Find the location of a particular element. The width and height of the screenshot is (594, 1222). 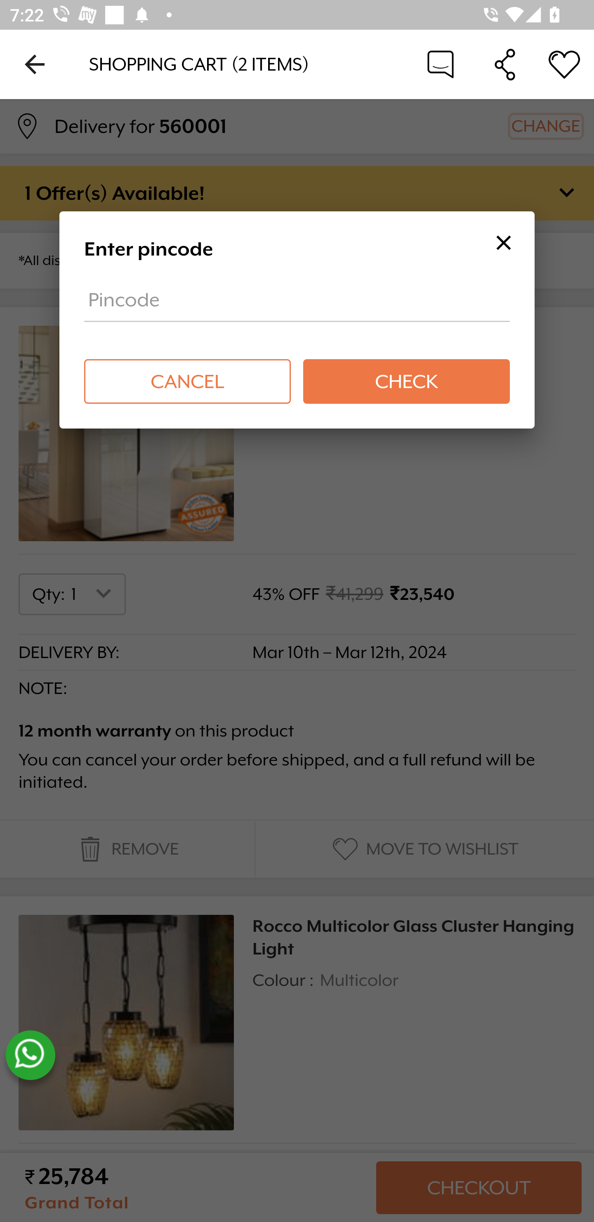

Navigate up is located at coordinates (35, 64).